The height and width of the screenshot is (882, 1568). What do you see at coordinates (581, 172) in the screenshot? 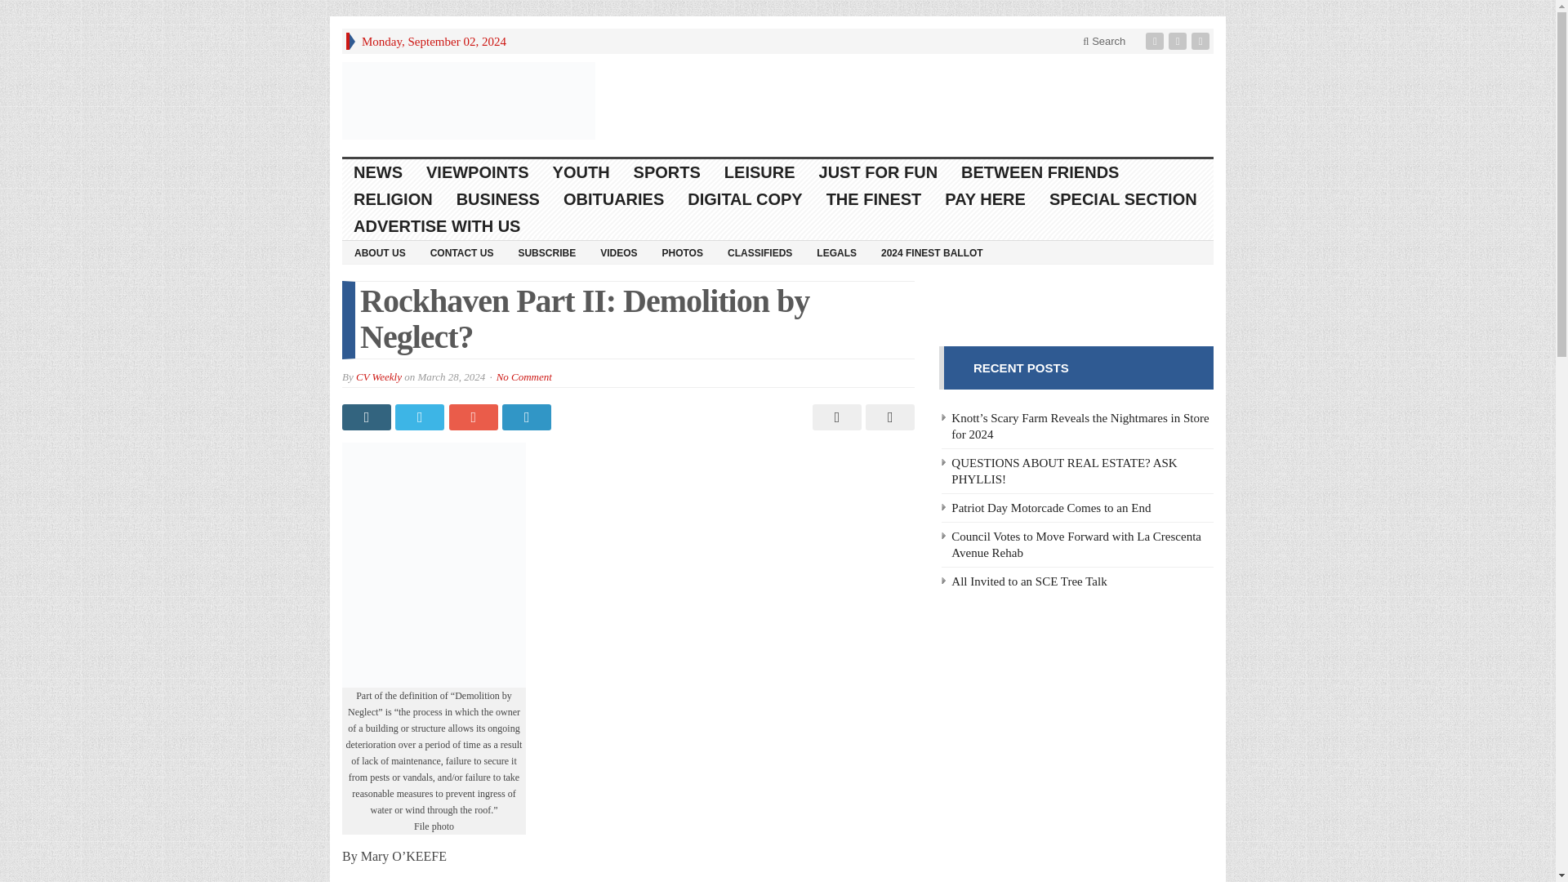
I see `YOUTH` at bounding box center [581, 172].